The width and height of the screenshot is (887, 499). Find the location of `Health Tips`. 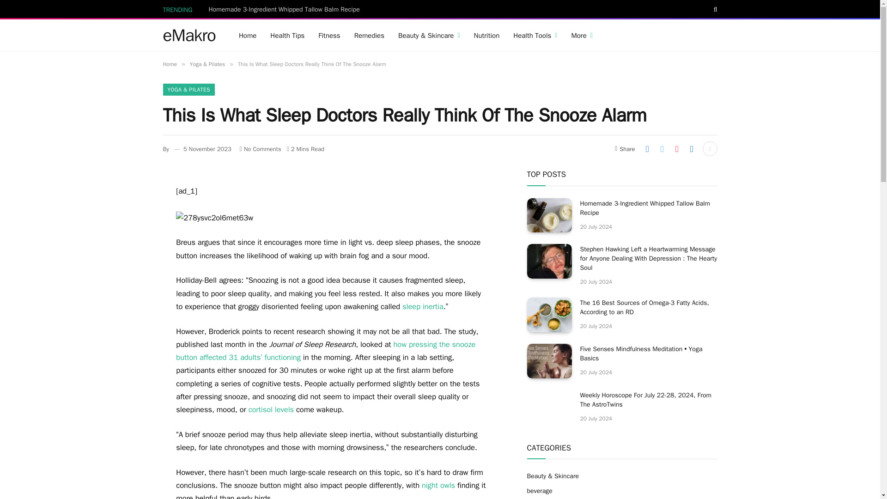

Health Tips is located at coordinates (287, 35).